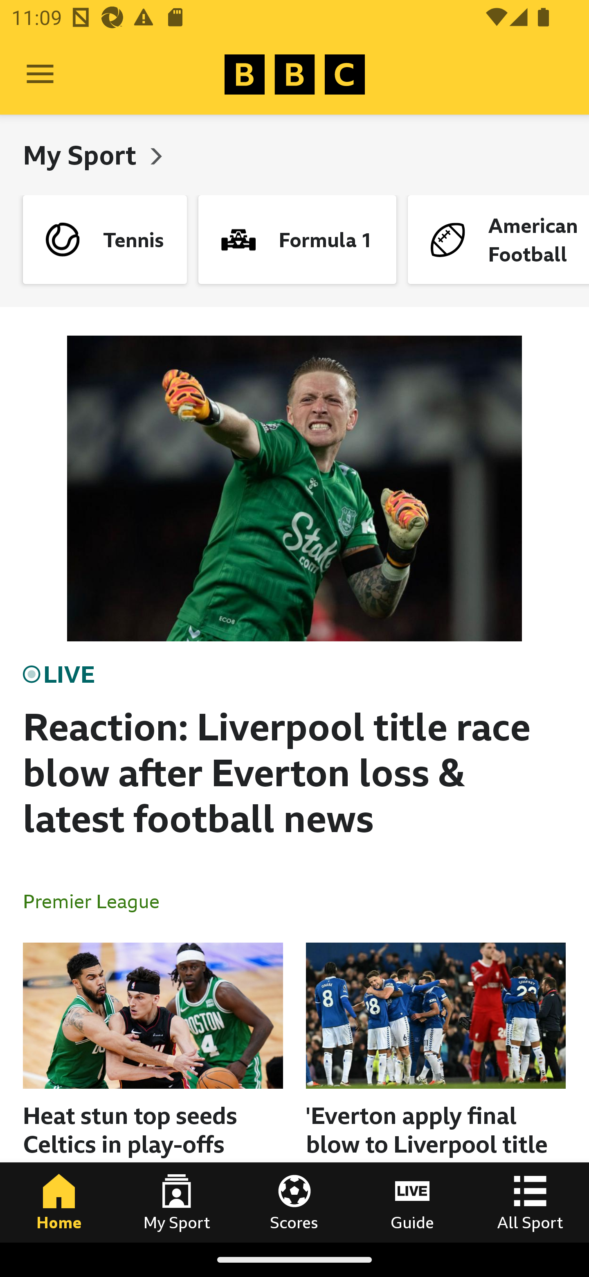 The image size is (589, 1277). Describe the element at coordinates (97, 900) in the screenshot. I see `Premier League In the section Premier League` at that location.